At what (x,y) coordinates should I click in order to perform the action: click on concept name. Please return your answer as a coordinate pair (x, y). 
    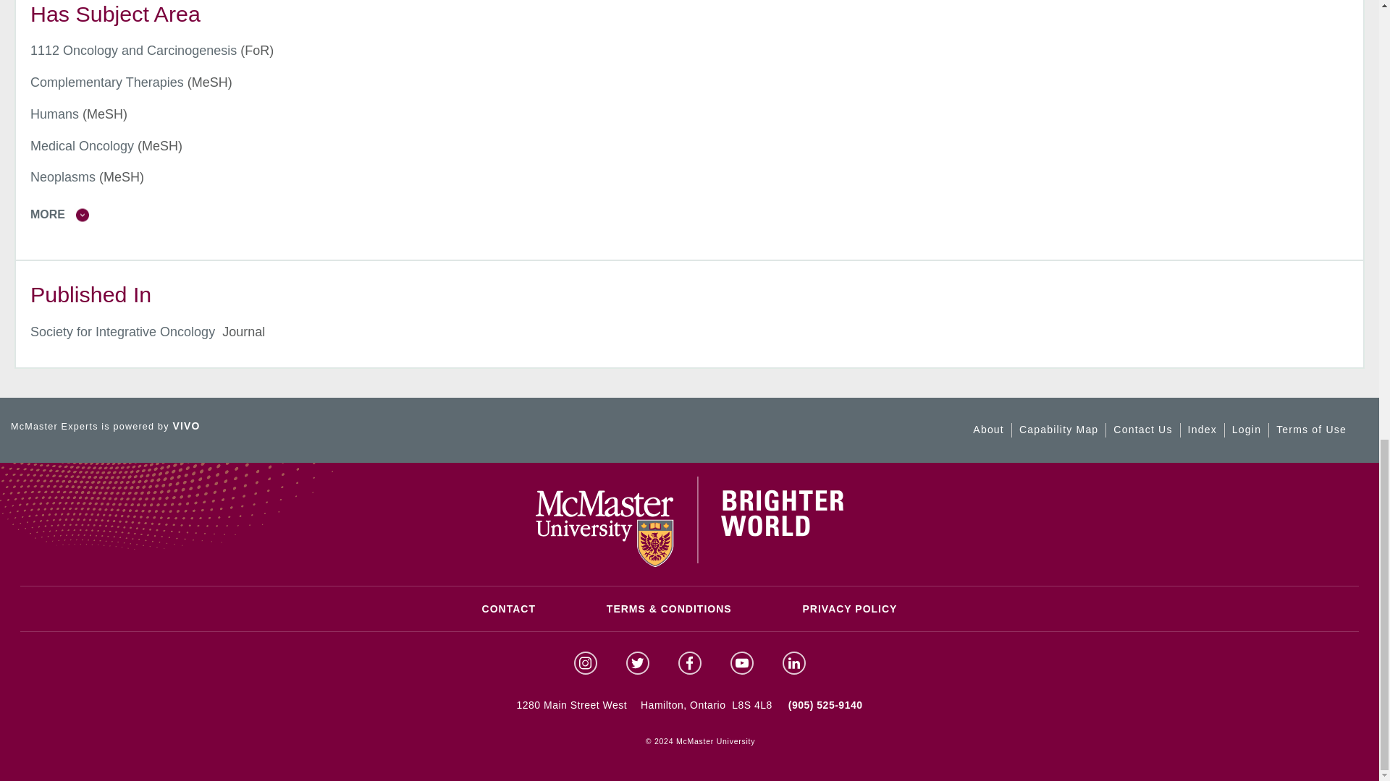
    Looking at the image, I should click on (82, 146).